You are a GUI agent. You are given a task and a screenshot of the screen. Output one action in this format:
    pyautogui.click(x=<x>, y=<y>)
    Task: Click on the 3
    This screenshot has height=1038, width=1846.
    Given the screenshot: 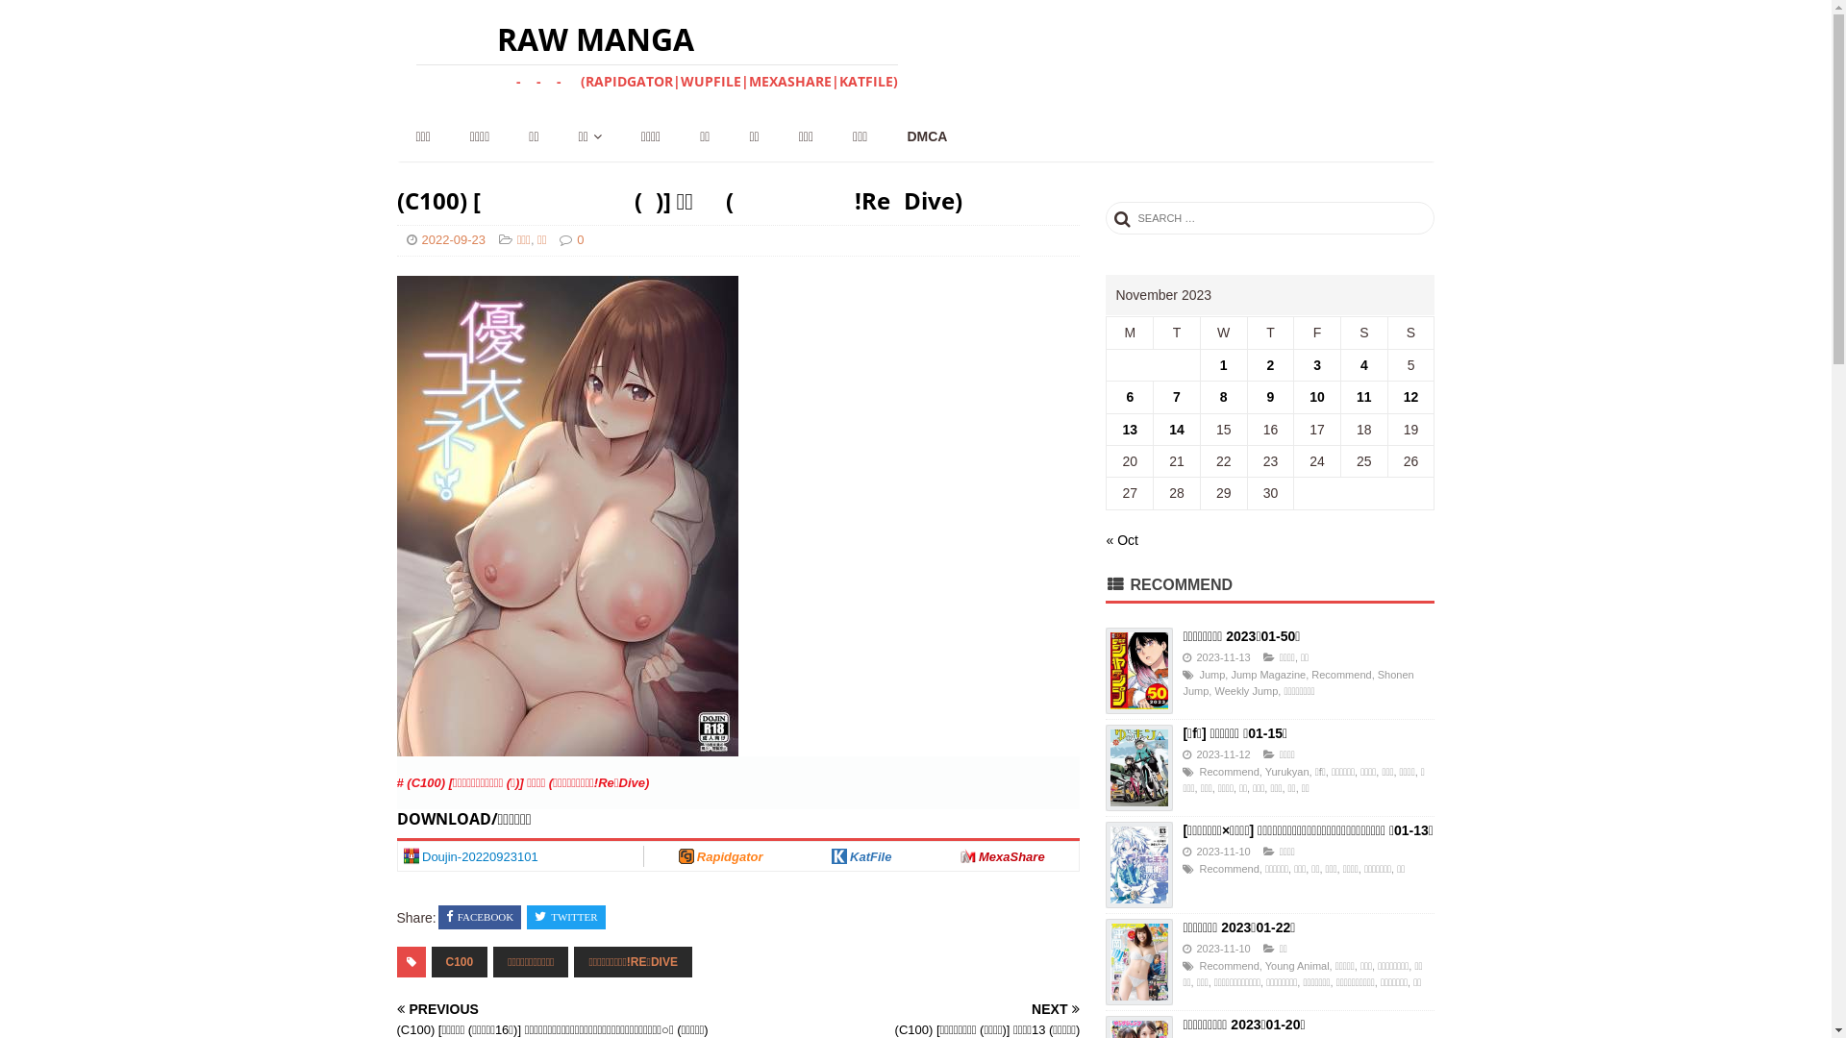 What is the action you would take?
    pyautogui.click(x=1317, y=365)
    